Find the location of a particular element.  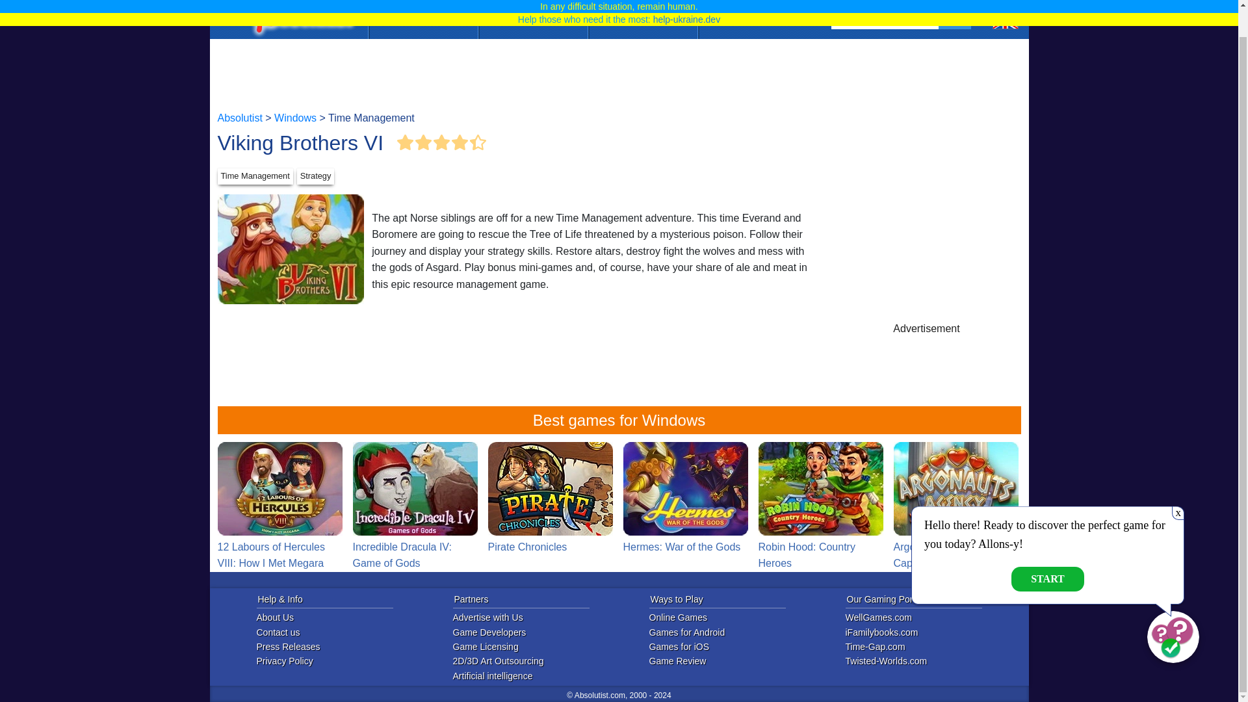

Absolutist is located at coordinates (300, 5).